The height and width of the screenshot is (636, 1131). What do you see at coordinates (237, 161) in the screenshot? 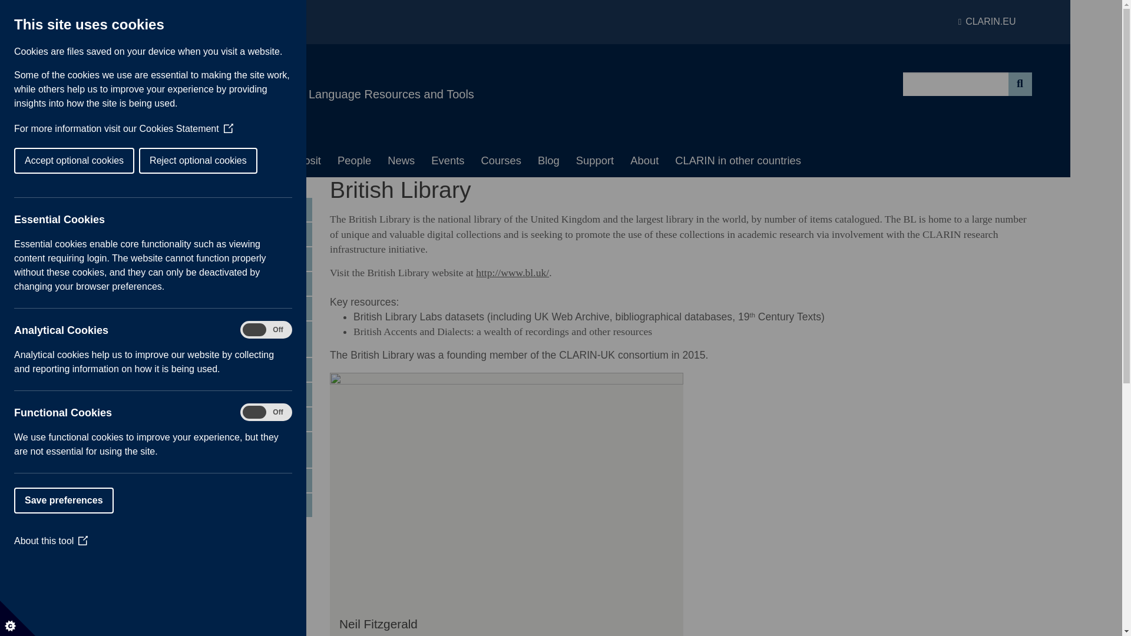
I see `Resources` at bounding box center [237, 161].